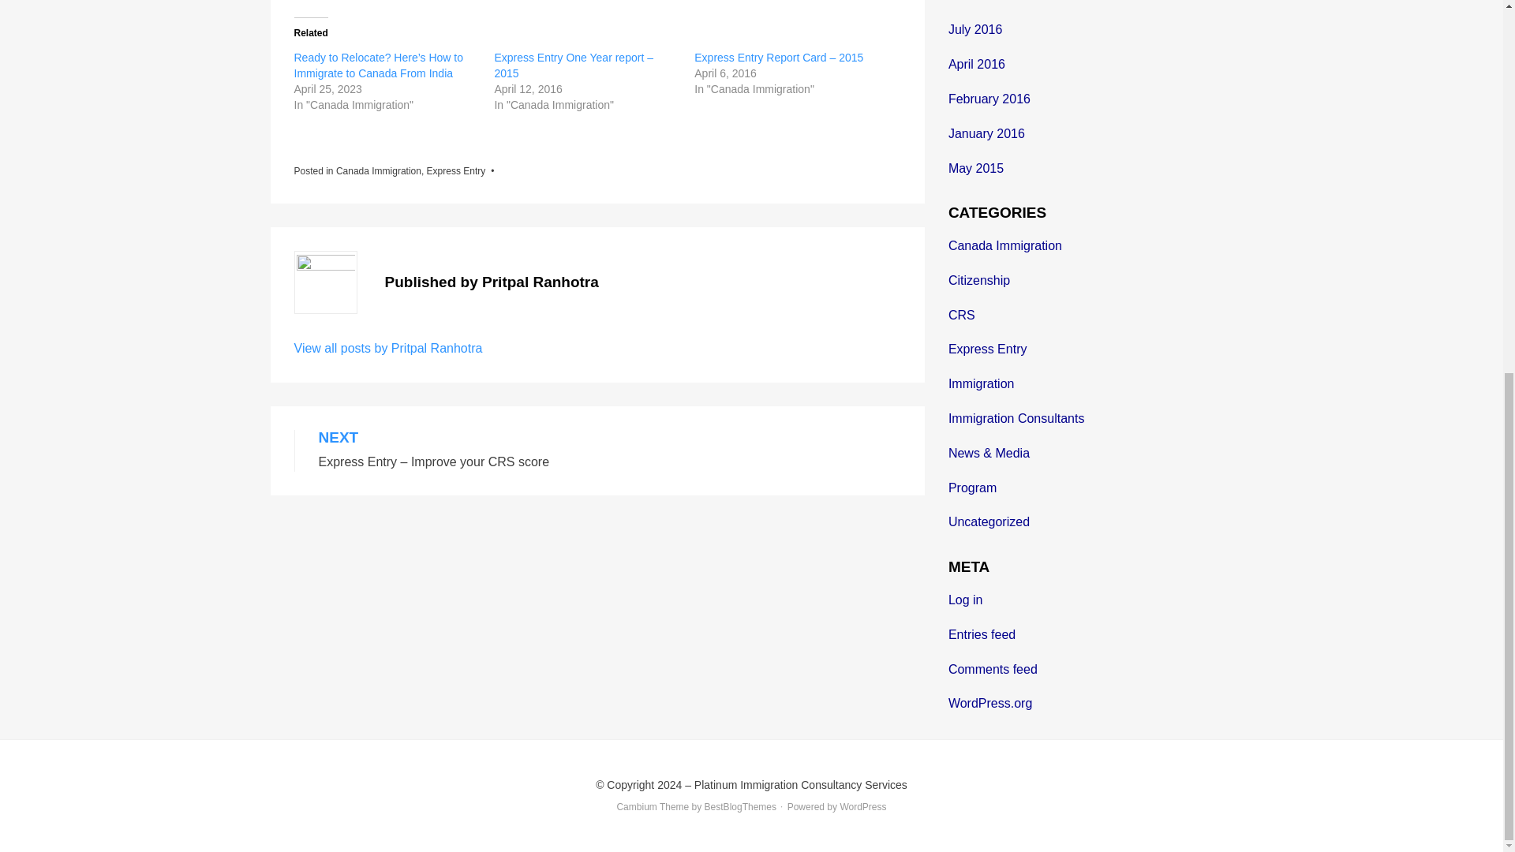 Image resolution: width=1515 pixels, height=852 pixels. I want to click on View all posts by Pritpal Ranhotra, so click(387, 349).